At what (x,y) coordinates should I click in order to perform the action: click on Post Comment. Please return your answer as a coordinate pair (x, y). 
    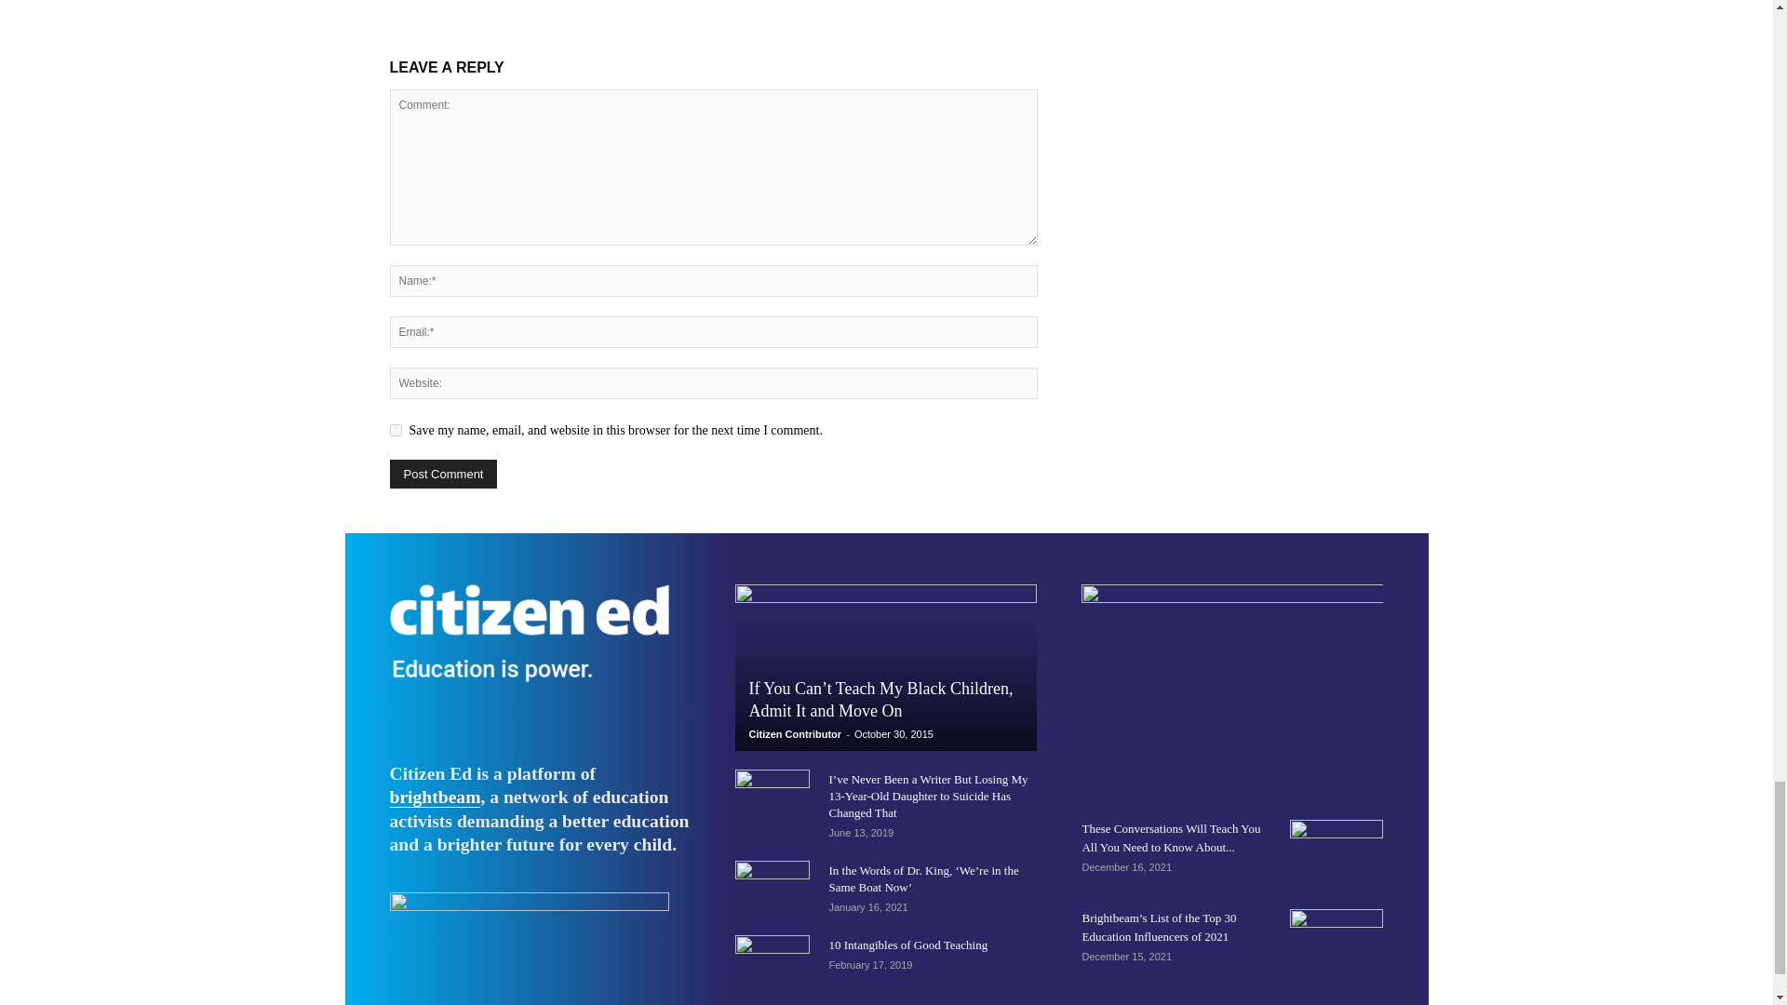
    Looking at the image, I should click on (443, 473).